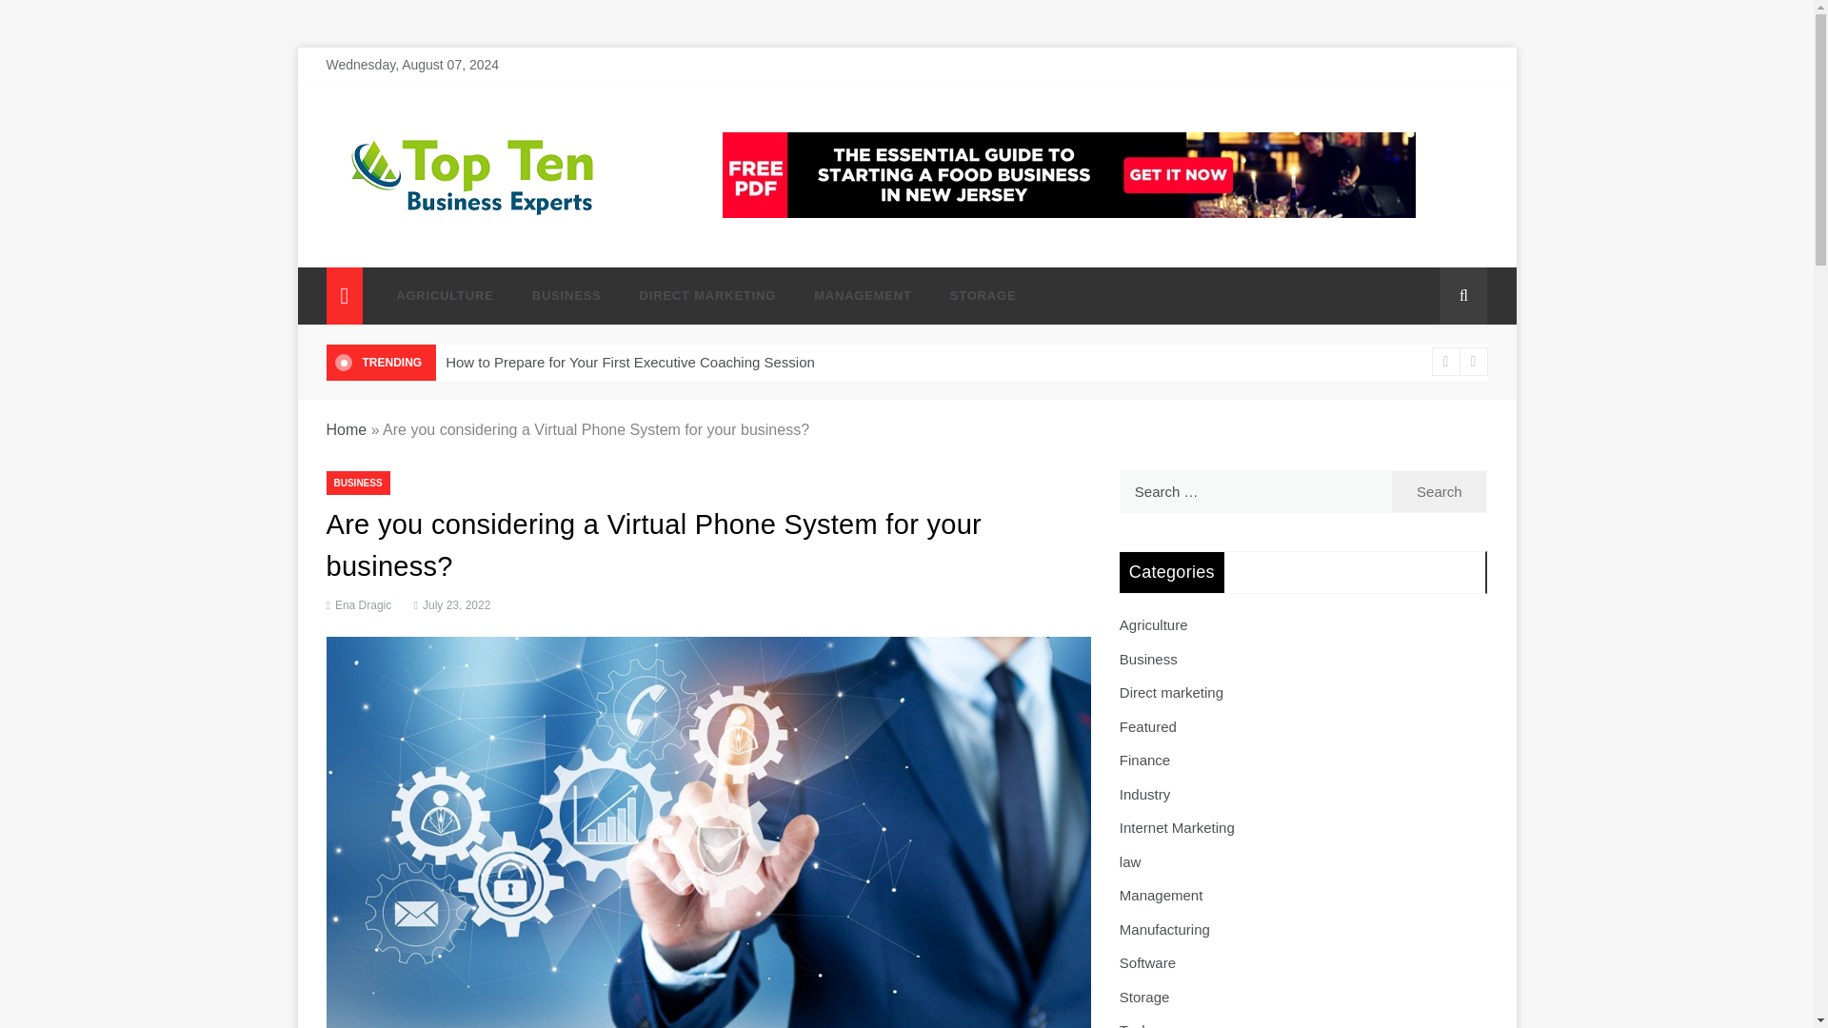 The width and height of the screenshot is (1828, 1028). What do you see at coordinates (346, 429) in the screenshot?
I see `Home` at bounding box center [346, 429].